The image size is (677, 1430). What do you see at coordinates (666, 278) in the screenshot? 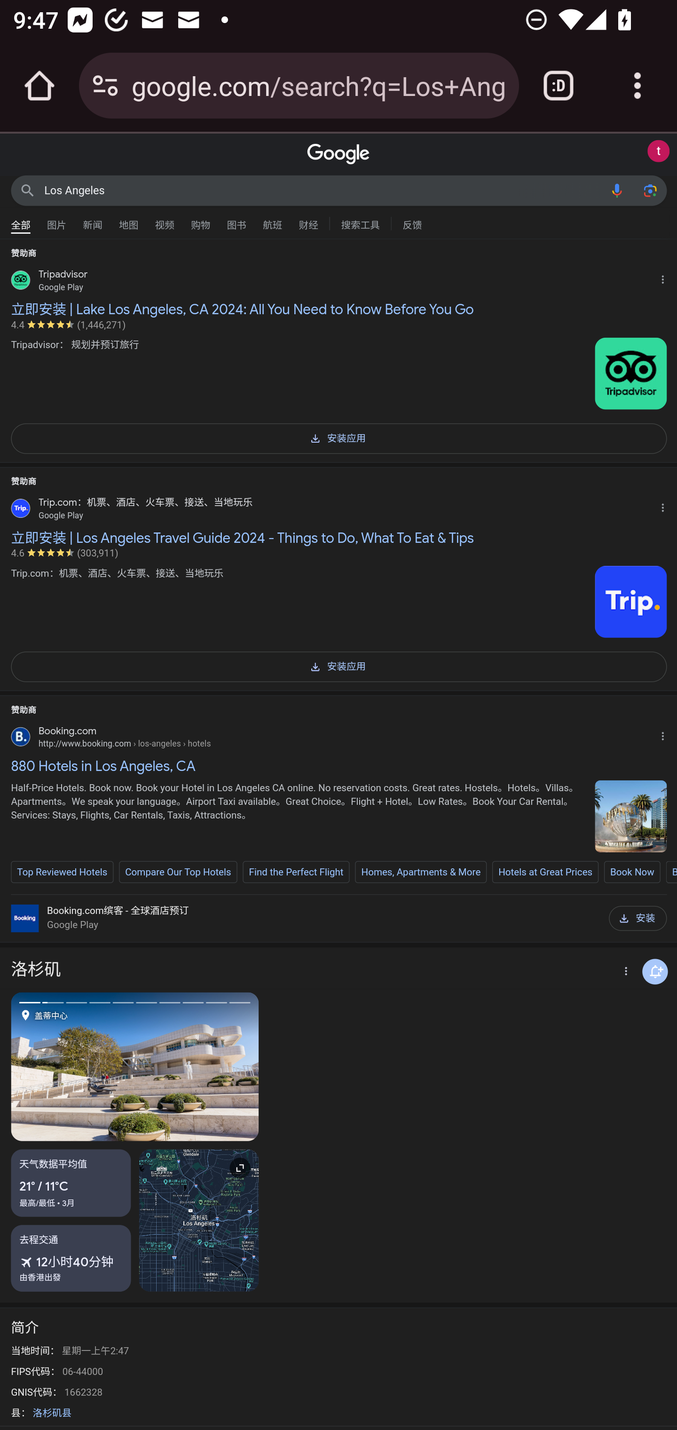
I see `为什么会显示该广告？` at bounding box center [666, 278].